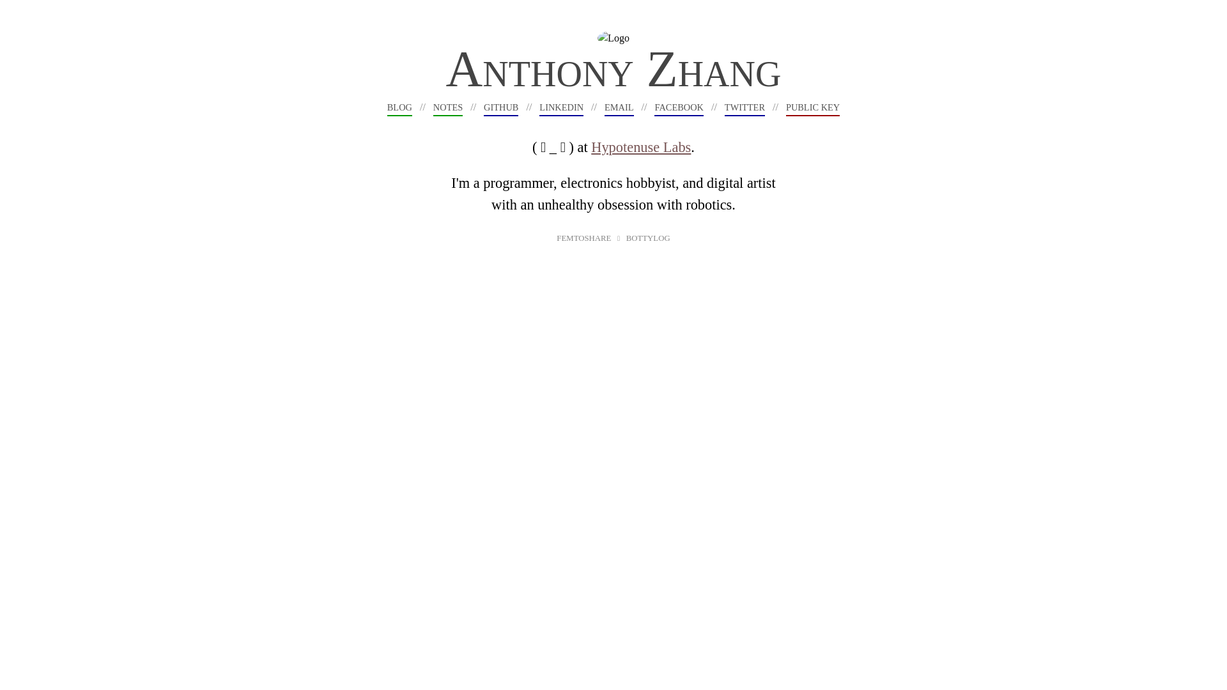 The image size is (1227, 690). Describe the element at coordinates (619, 107) in the screenshot. I see `EMAIL` at that location.